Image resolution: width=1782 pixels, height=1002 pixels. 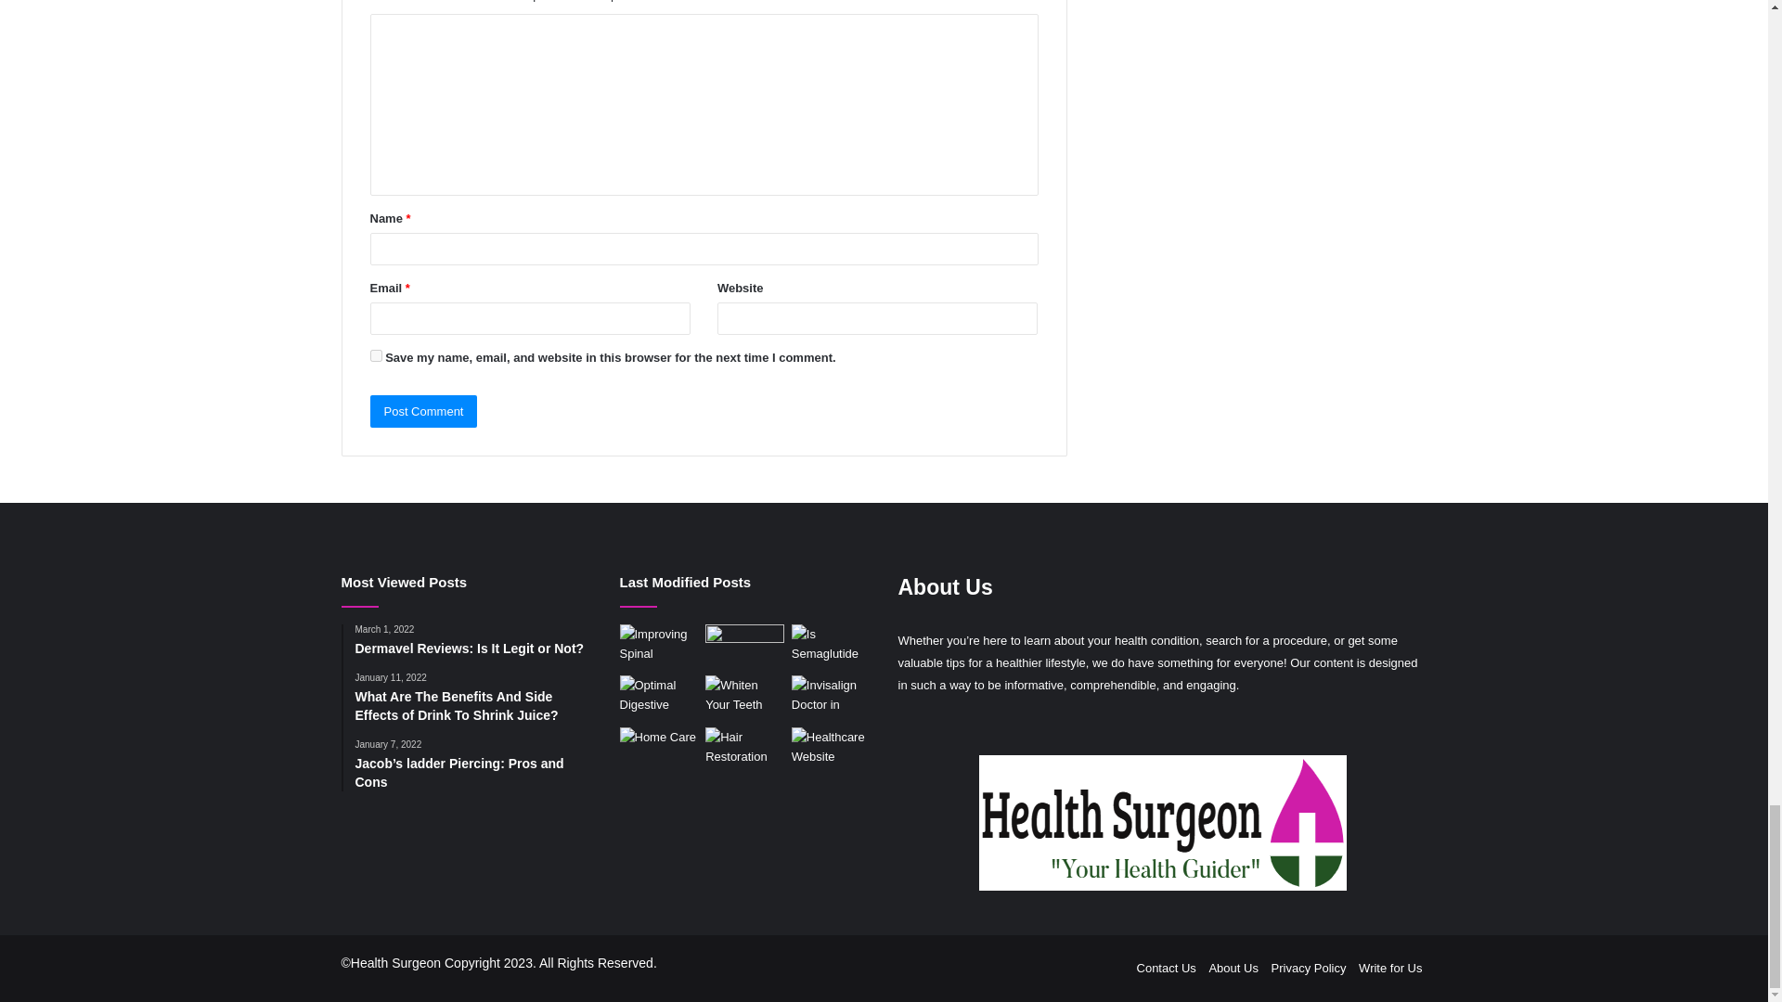 I want to click on Post Comment, so click(x=423, y=411).